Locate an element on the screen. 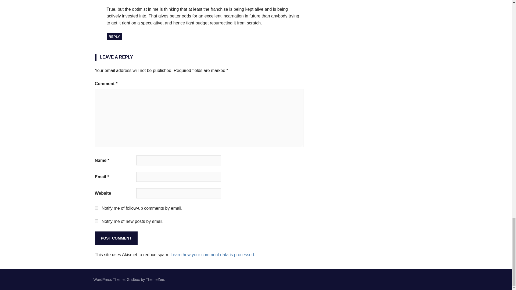 The image size is (516, 290). subscribe is located at coordinates (96, 221).